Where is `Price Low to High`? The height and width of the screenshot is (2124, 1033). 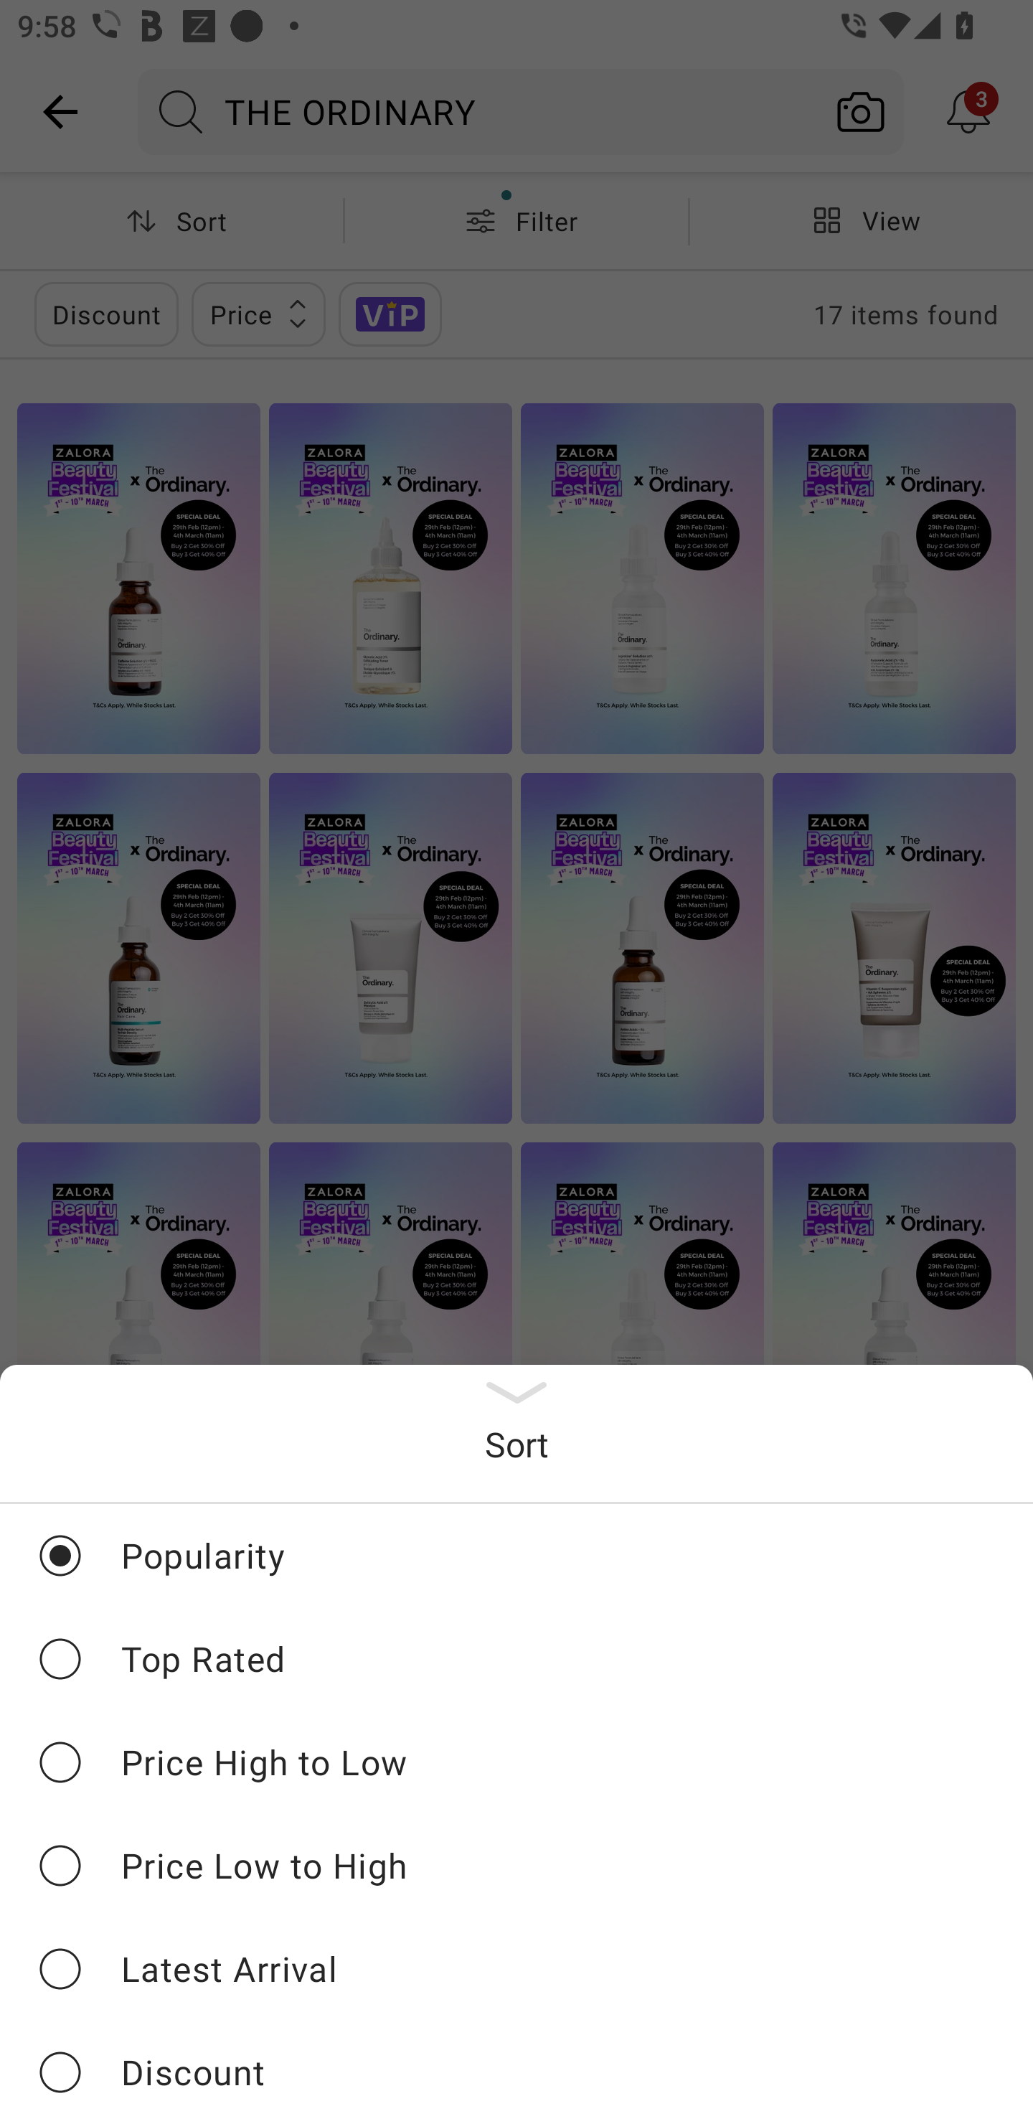 Price Low to High is located at coordinates (516, 1866).